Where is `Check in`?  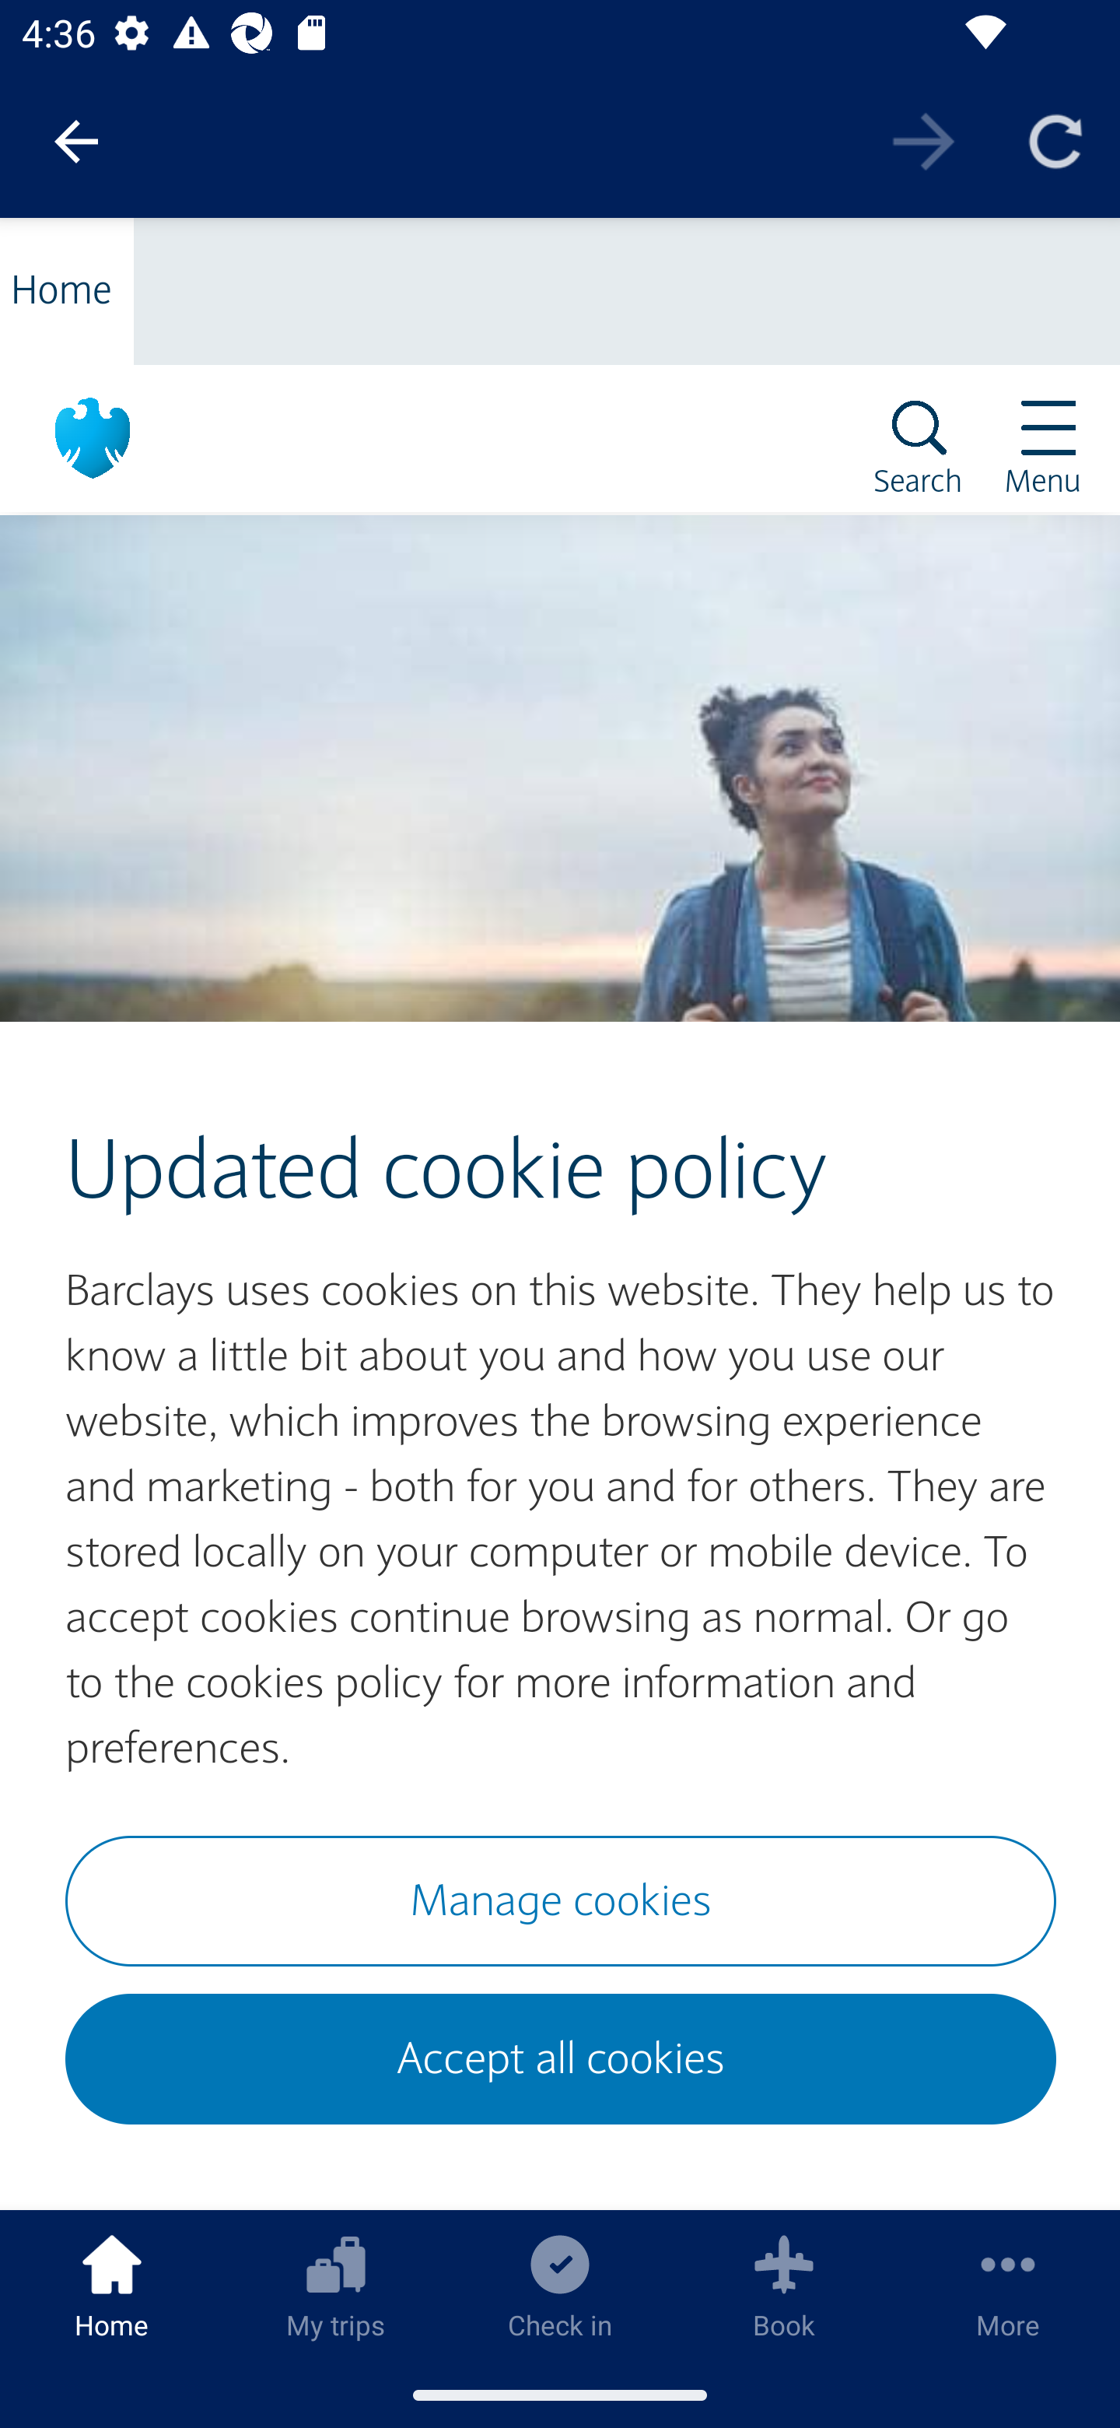
Check in is located at coordinates (560, 2286).